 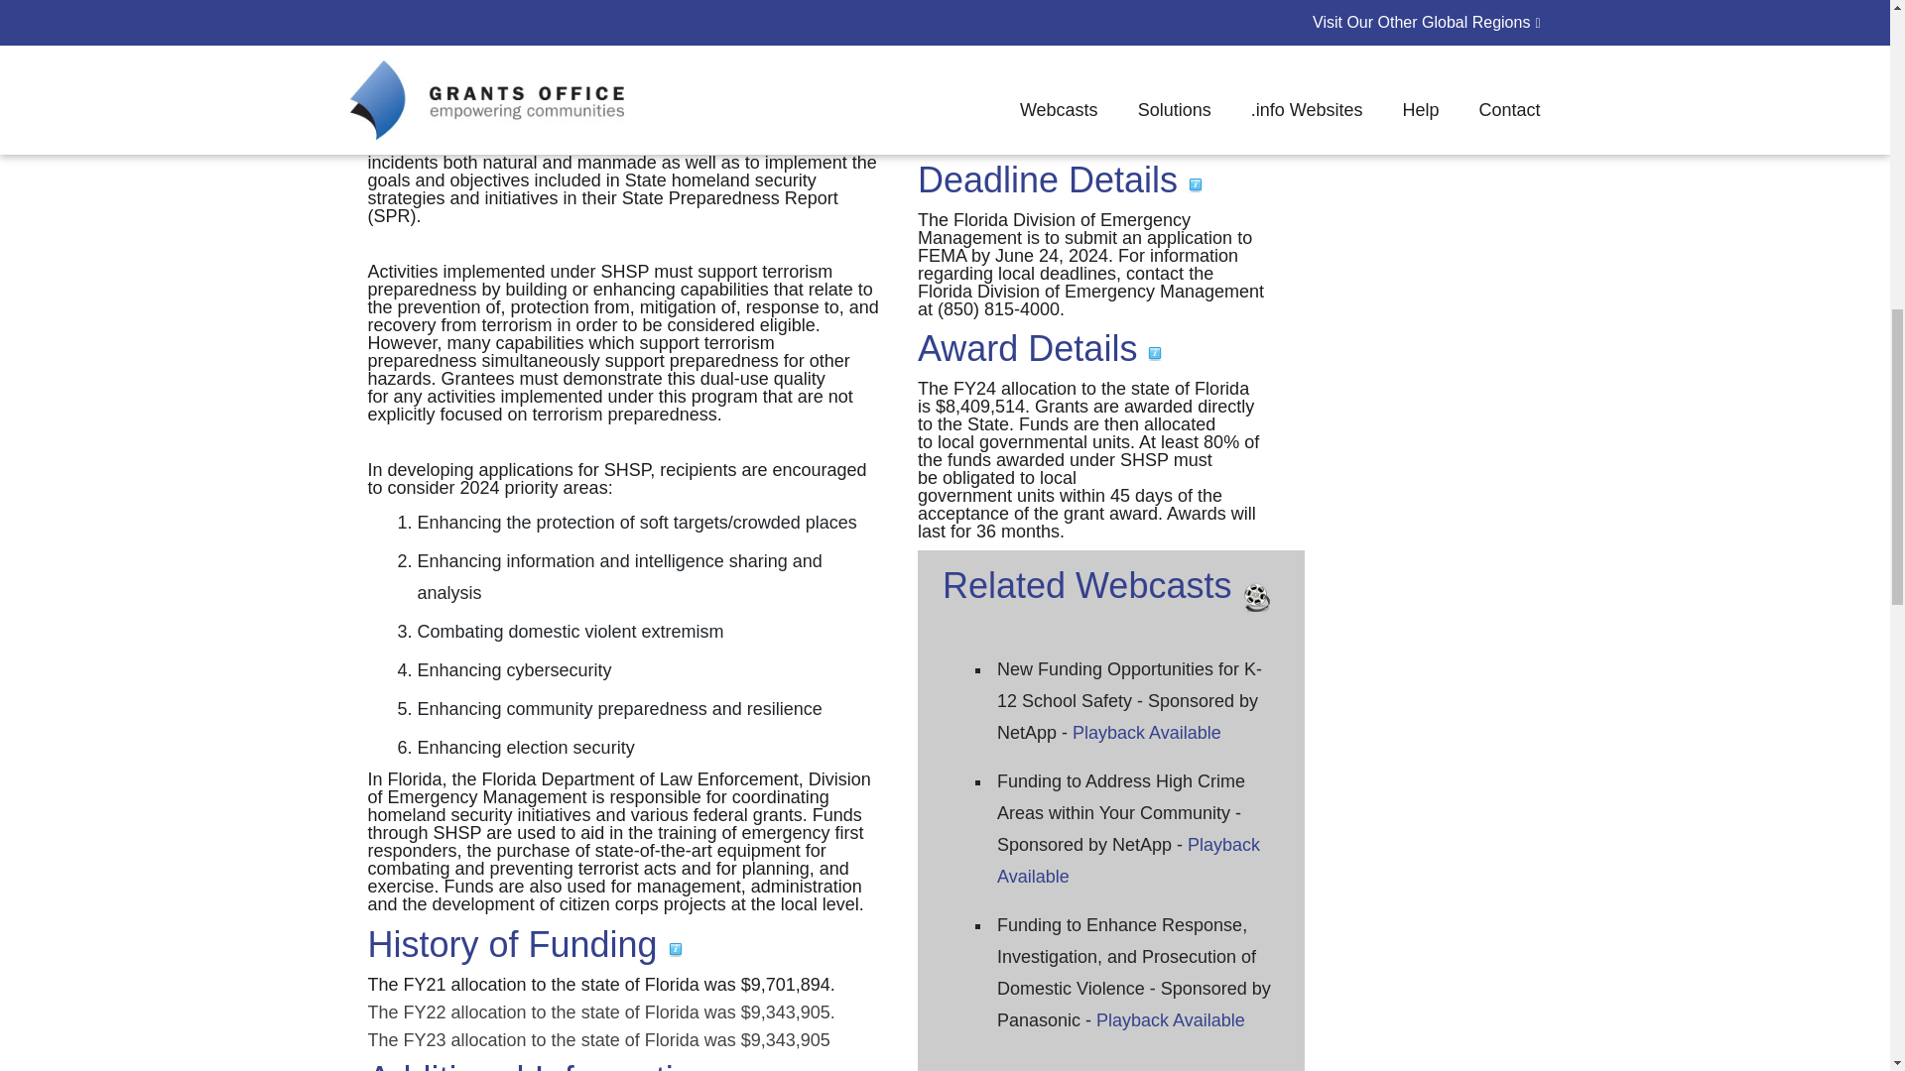 I want to click on Playback Available, so click(x=1171, y=1019).